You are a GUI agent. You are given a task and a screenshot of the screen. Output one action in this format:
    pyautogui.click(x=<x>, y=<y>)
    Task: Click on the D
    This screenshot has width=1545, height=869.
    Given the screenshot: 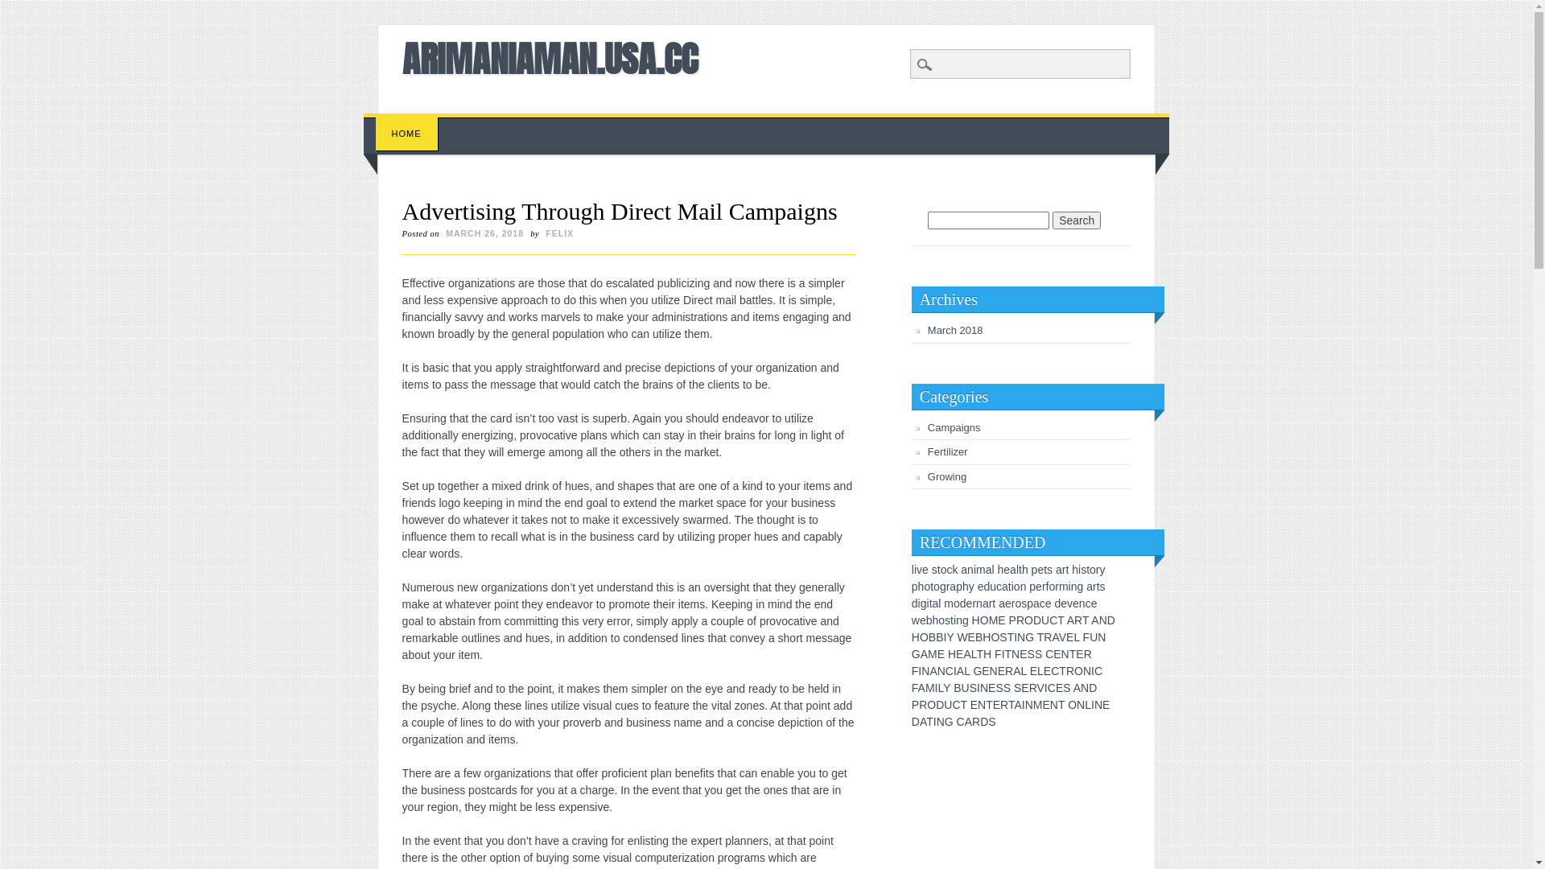 What is the action you would take?
    pyautogui.click(x=940, y=705)
    